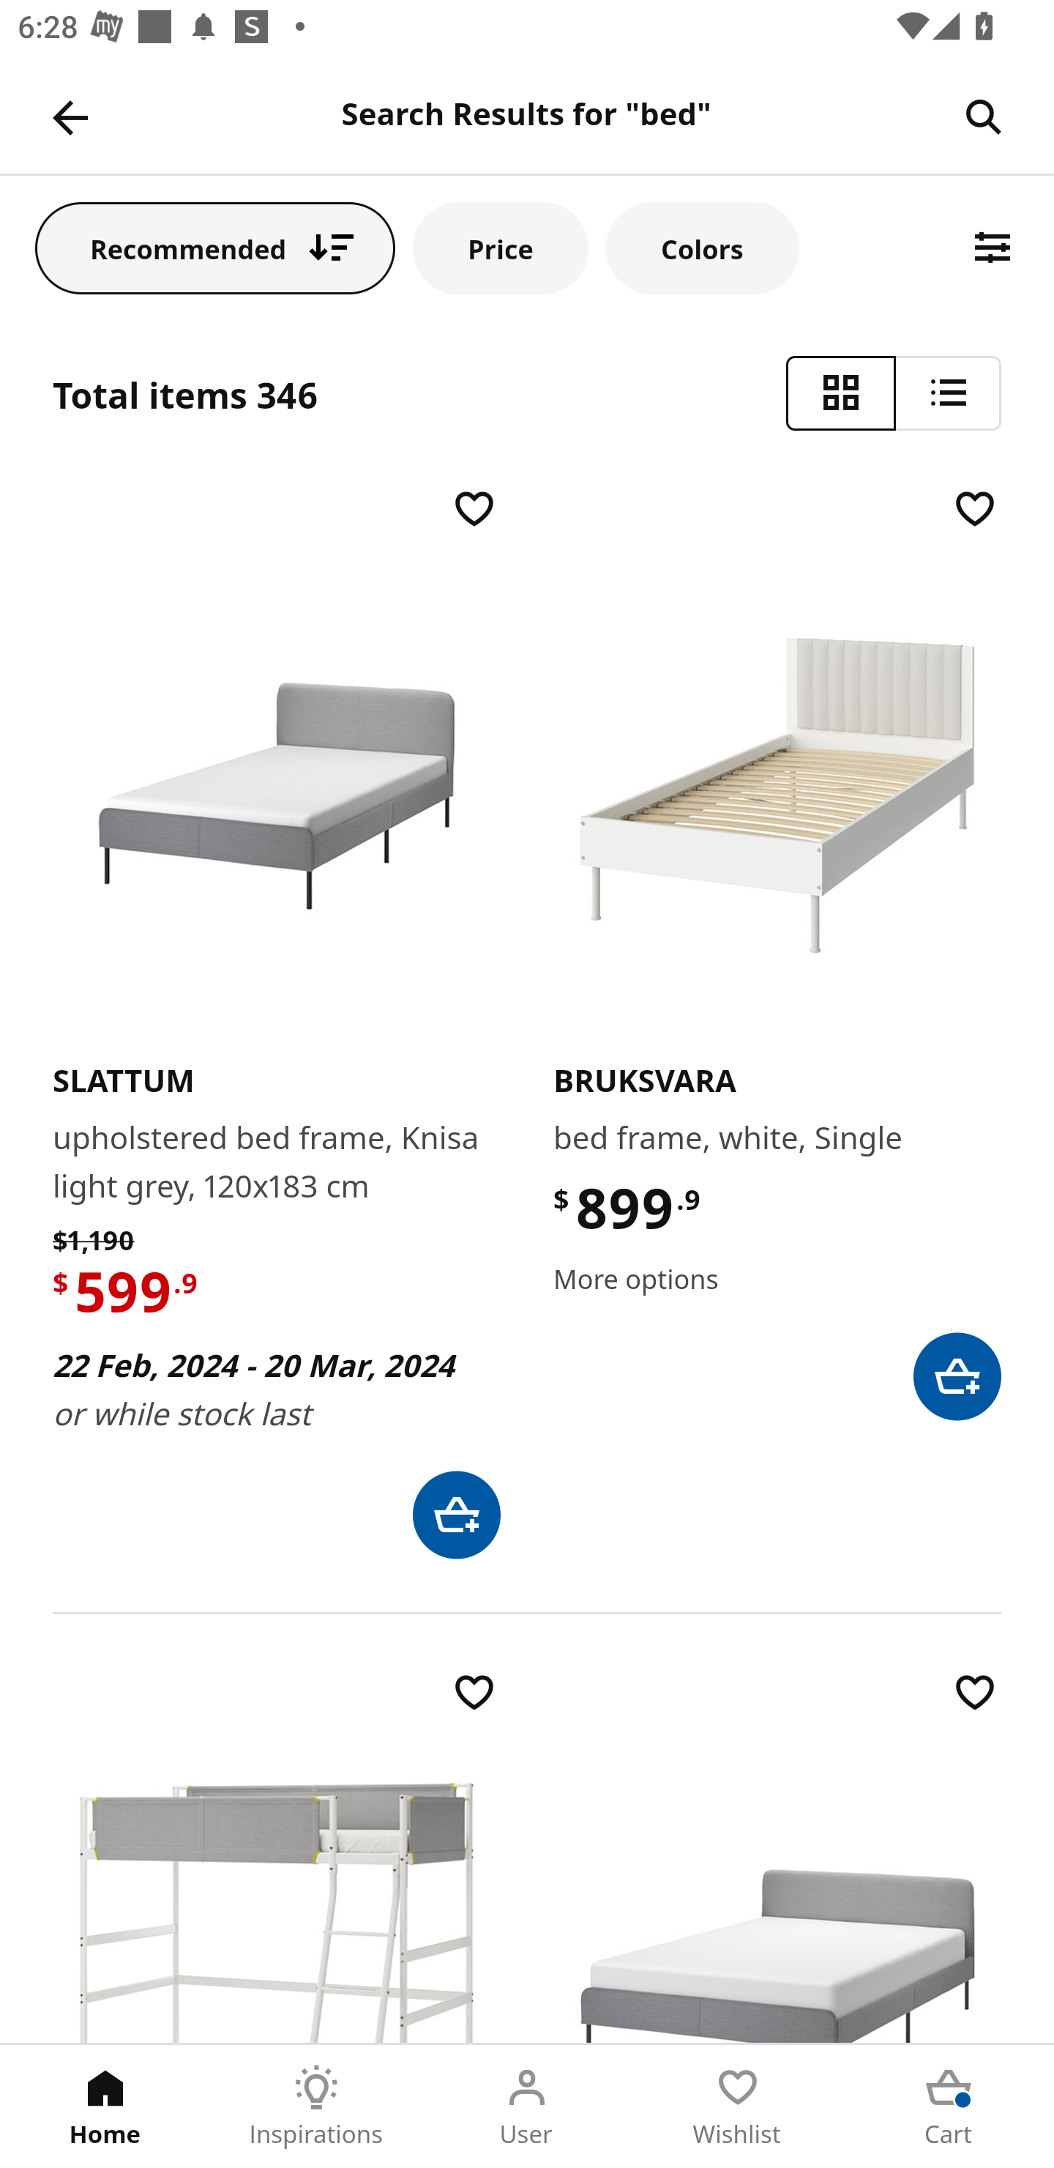 The image size is (1054, 2168). What do you see at coordinates (105, 2106) in the screenshot?
I see `Home
Tab 1 of 5` at bounding box center [105, 2106].